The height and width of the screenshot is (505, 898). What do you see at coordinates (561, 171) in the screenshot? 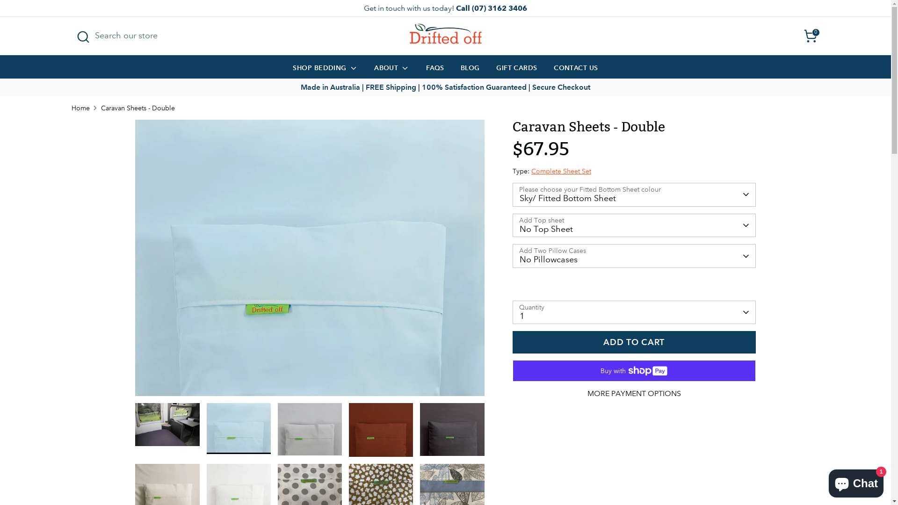
I see `Complete Sheet Set` at bounding box center [561, 171].